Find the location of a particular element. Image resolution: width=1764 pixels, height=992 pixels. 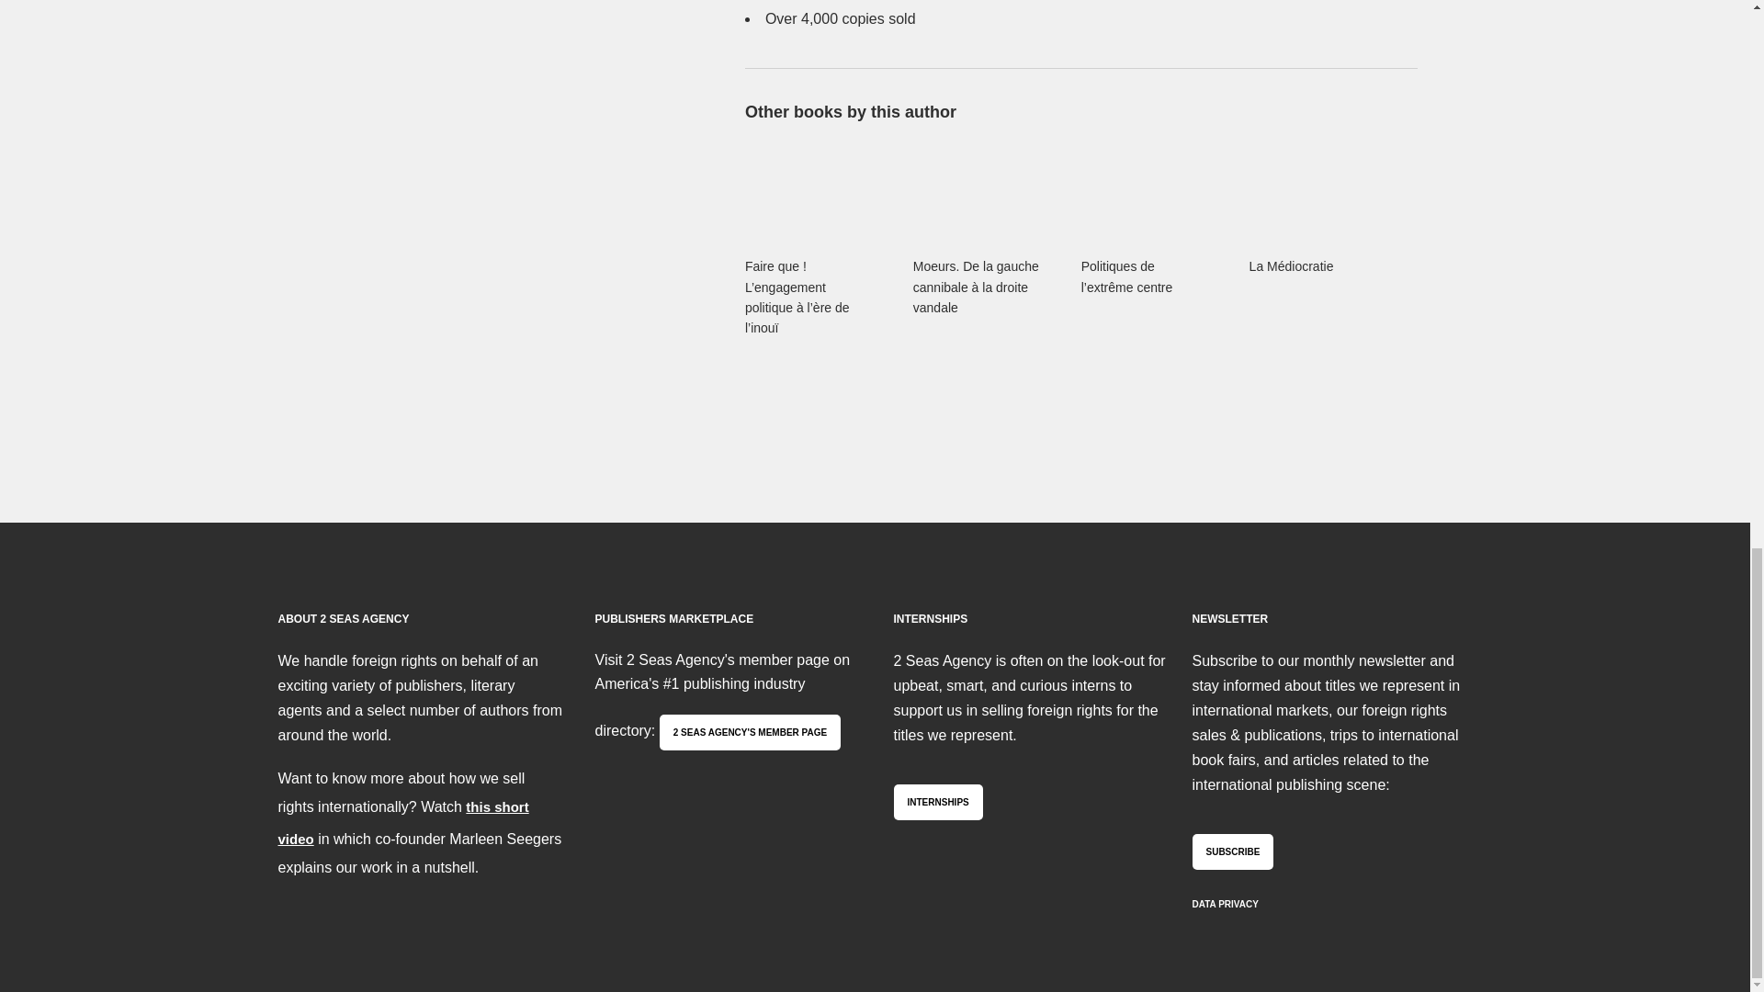

INTERNSHIPS is located at coordinates (937, 803).